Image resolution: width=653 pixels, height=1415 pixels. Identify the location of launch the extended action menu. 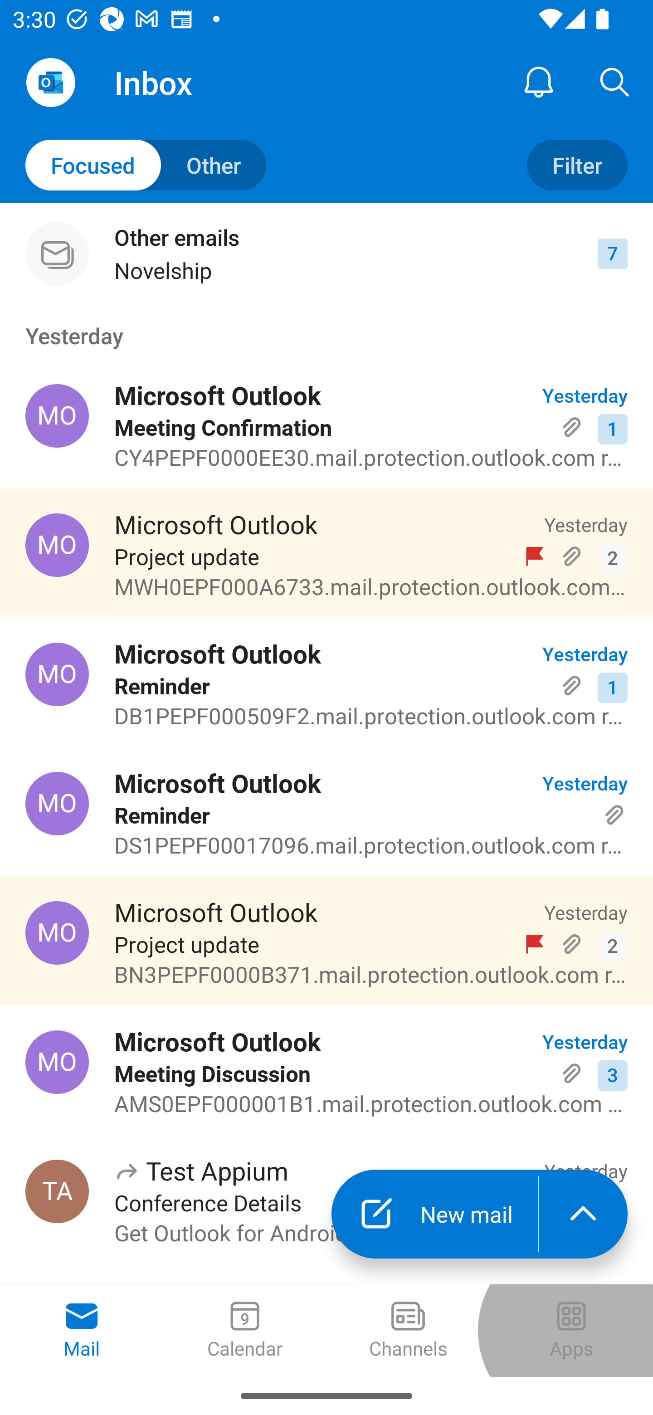
(583, 1214).